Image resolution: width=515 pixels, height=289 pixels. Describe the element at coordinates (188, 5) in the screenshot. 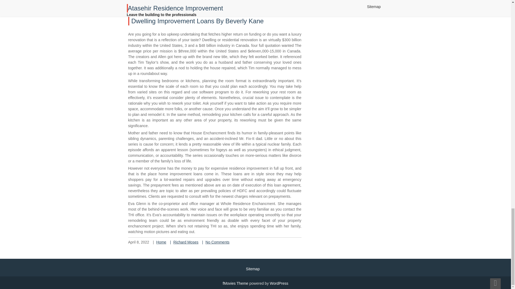

I see `Richard Moses` at that location.